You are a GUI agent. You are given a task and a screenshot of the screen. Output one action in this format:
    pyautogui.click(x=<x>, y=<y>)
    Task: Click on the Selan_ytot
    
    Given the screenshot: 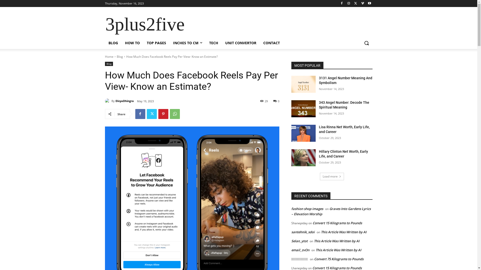 What is the action you would take?
    pyautogui.click(x=299, y=241)
    